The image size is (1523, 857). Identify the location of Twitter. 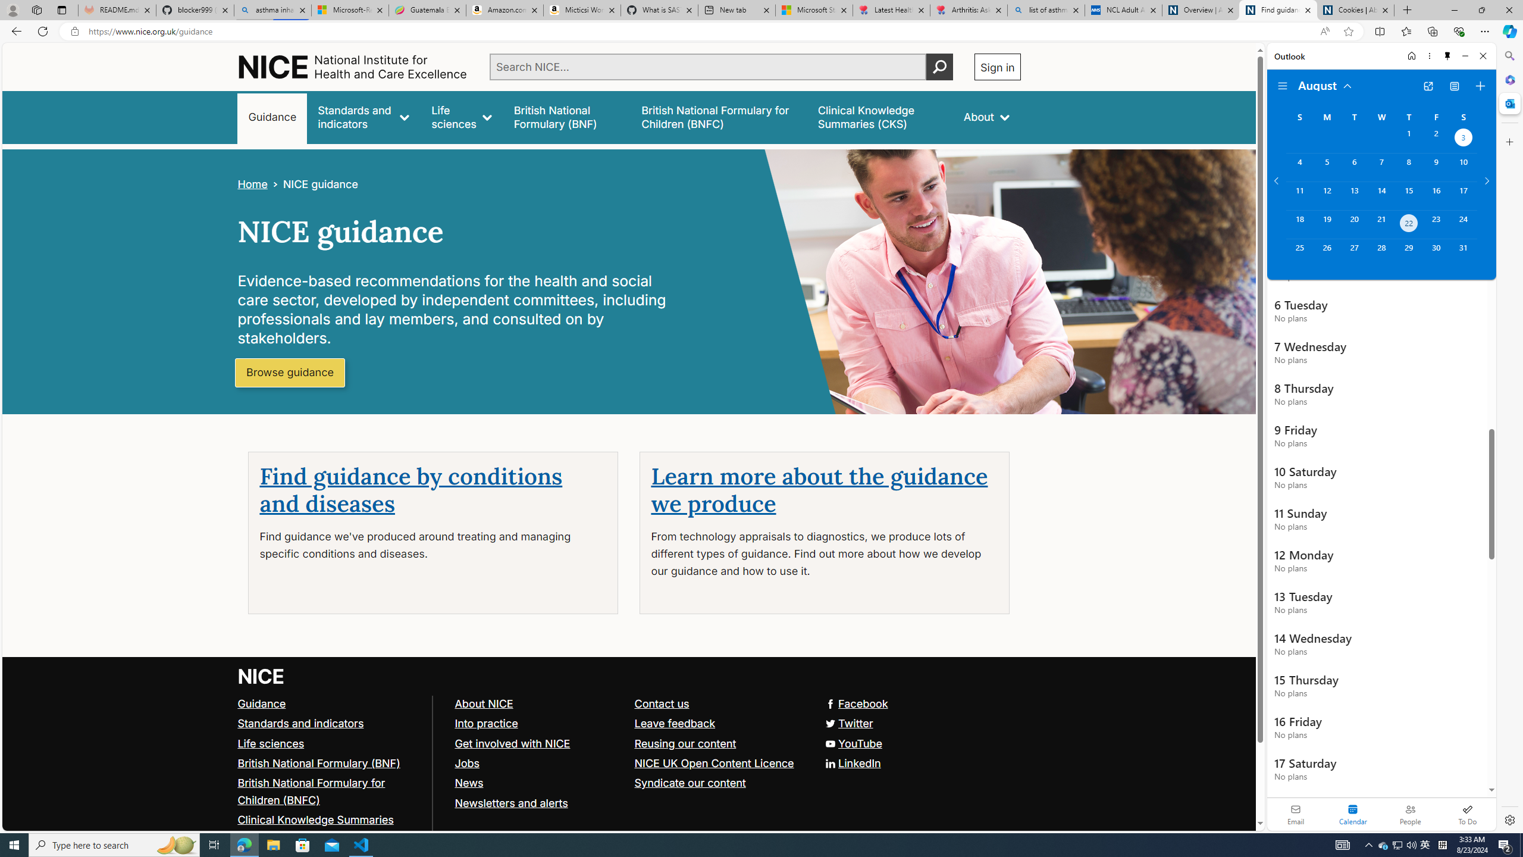
(848, 722).